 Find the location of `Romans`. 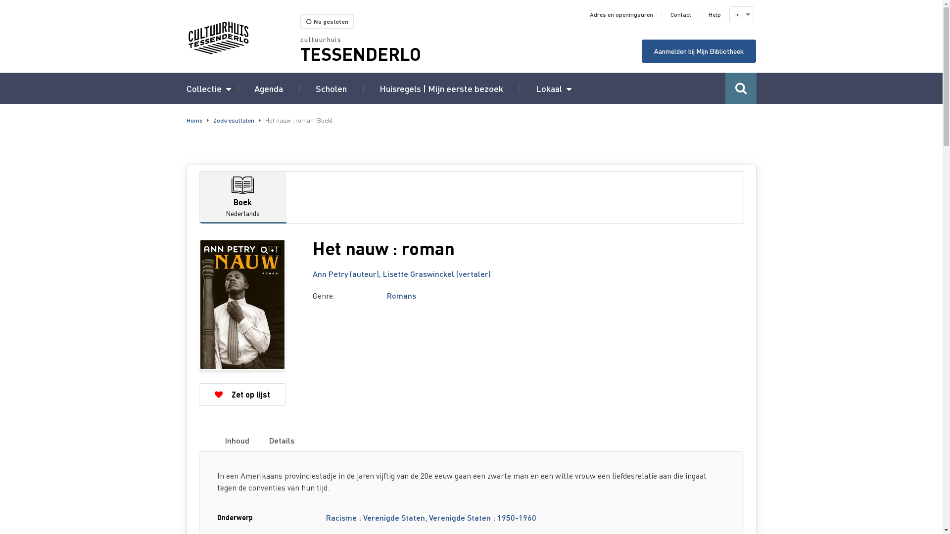

Romans is located at coordinates (402, 296).